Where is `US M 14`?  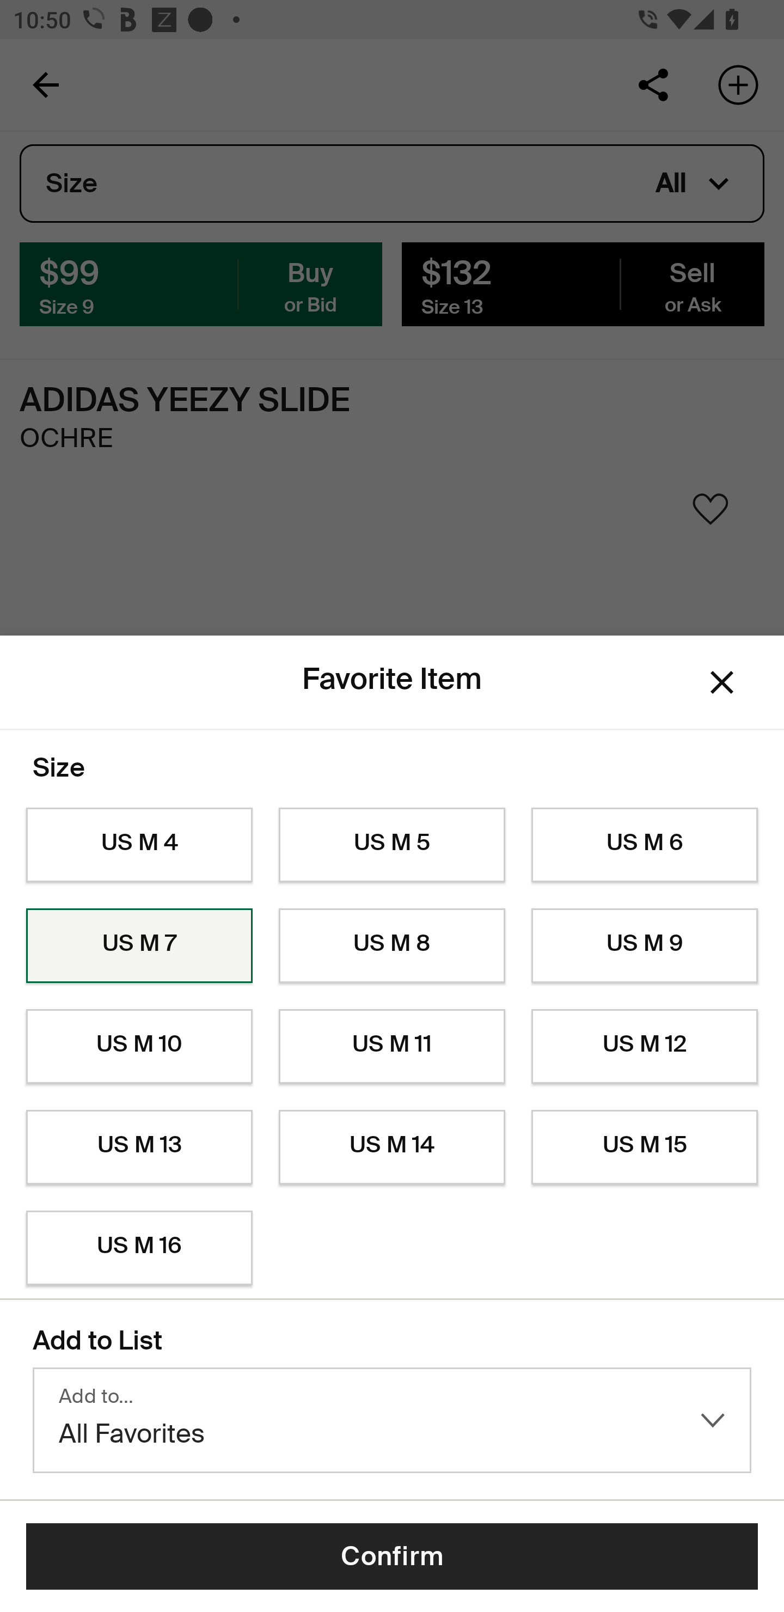
US M 14 is located at coordinates (392, 1147).